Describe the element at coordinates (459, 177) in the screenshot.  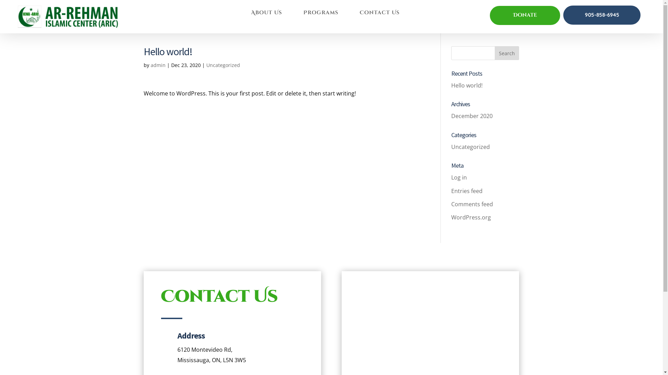
I see `Log in` at that location.